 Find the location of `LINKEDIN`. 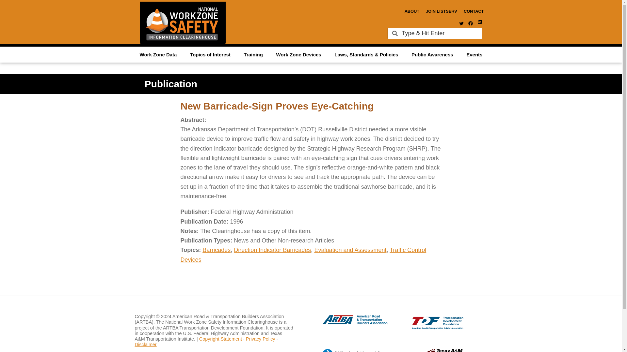

LINKEDIN is located at coordinates (479, 22).